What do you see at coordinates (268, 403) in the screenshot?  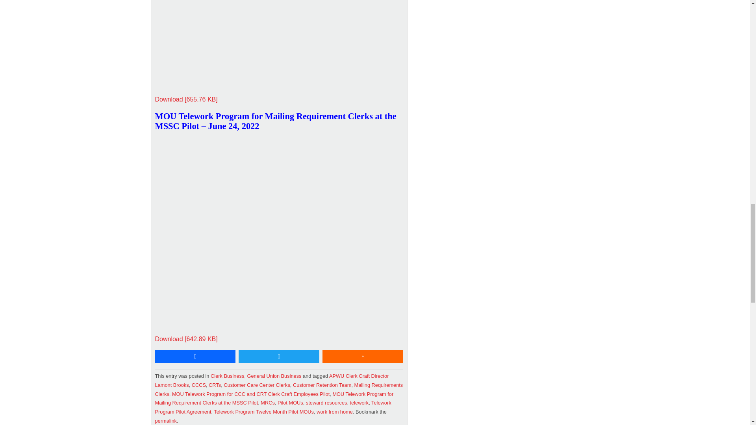 I see `MRCs` at bounding box center [268, 403].